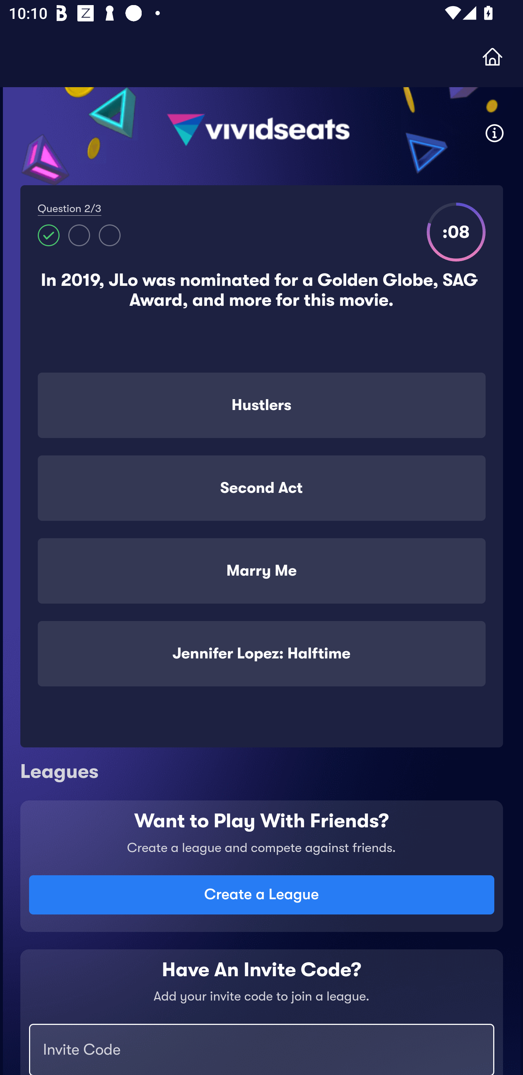 The width and height of the screenshot is (523, 1075). Describe the element at coordinates (261, 654) in the screenshot. I see `Jennifer Lopez: Halftime` at that location.